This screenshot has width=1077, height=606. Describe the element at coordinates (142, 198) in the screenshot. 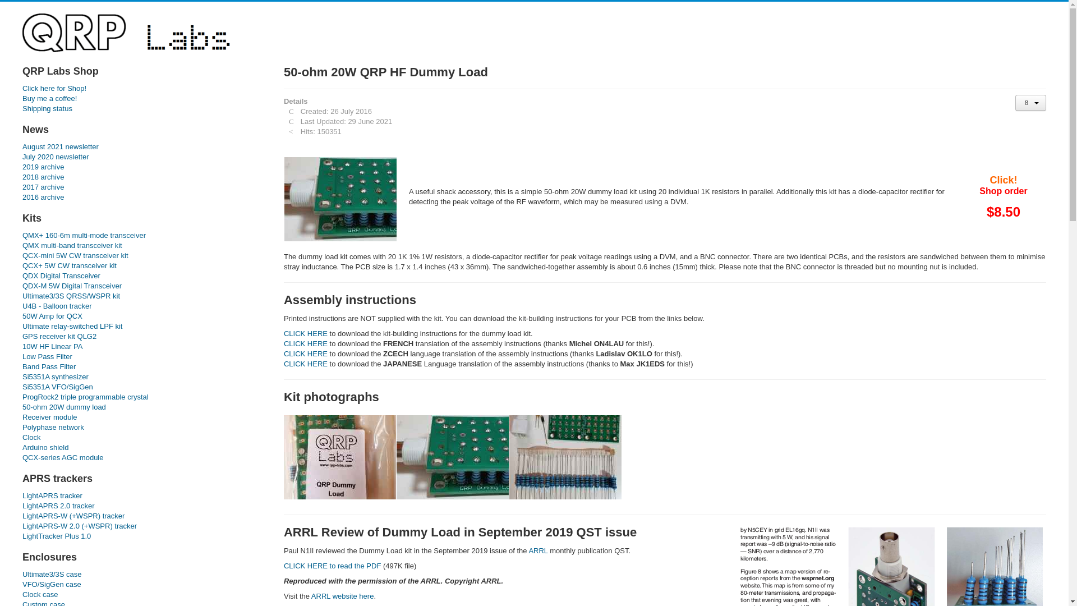

I see `2016 archive` at that location.